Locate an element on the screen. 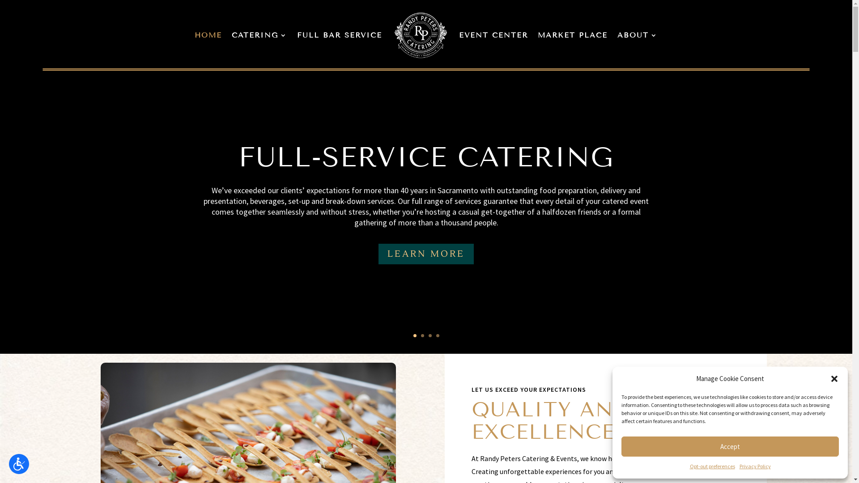 The height and width of the screenshot is (483, 859). CATERING is located at coordinates (259, 35).